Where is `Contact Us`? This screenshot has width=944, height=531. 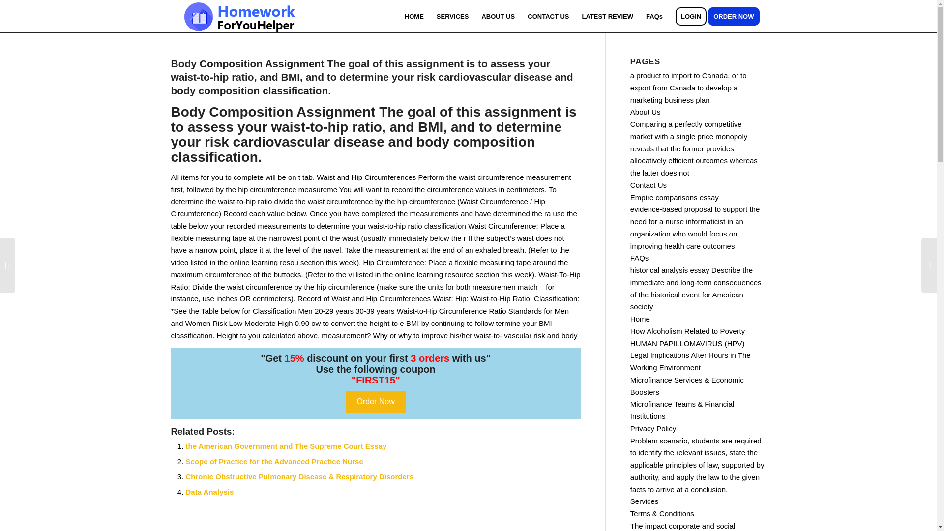 Contact Us is located at coordinates (648, 185).